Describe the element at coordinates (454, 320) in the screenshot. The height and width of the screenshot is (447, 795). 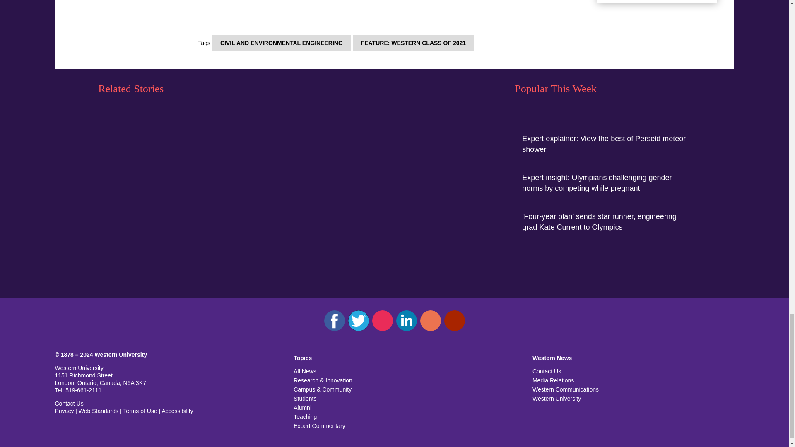
I see `Follow on Youtube` at that location.